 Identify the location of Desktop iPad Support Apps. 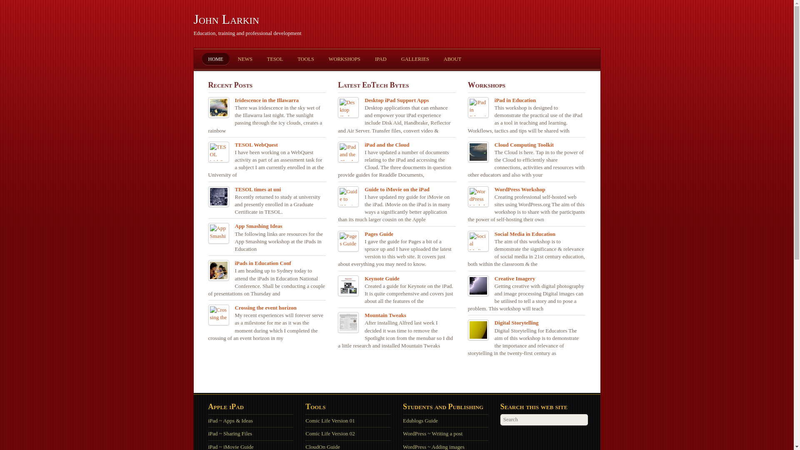
(397, 100).